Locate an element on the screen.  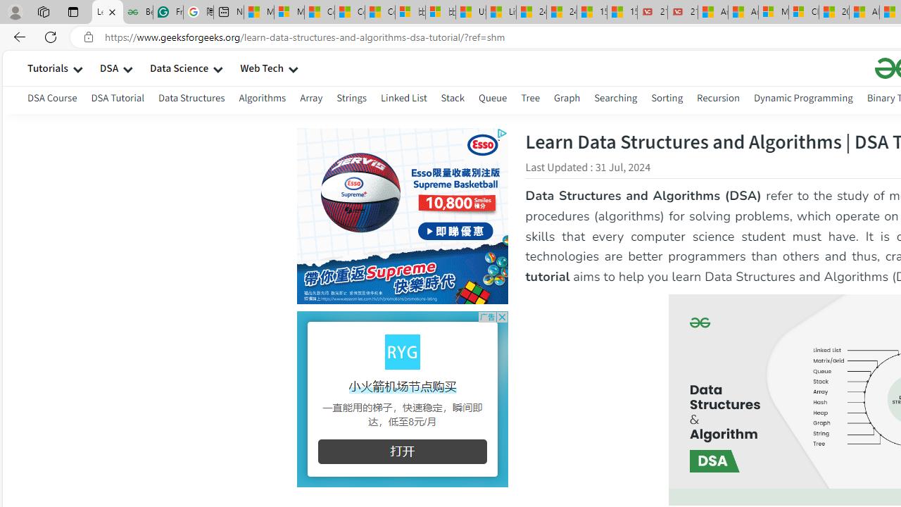
Stack is located at coordinates (452, 100).